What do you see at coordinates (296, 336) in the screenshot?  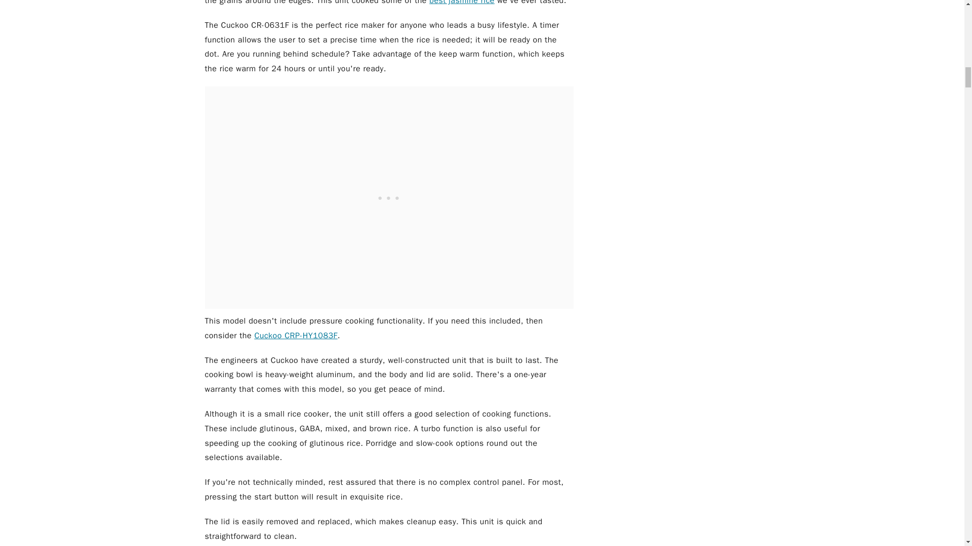 I see `Cuckoo CRP-HY1083F` at bounding box center [296, 336].